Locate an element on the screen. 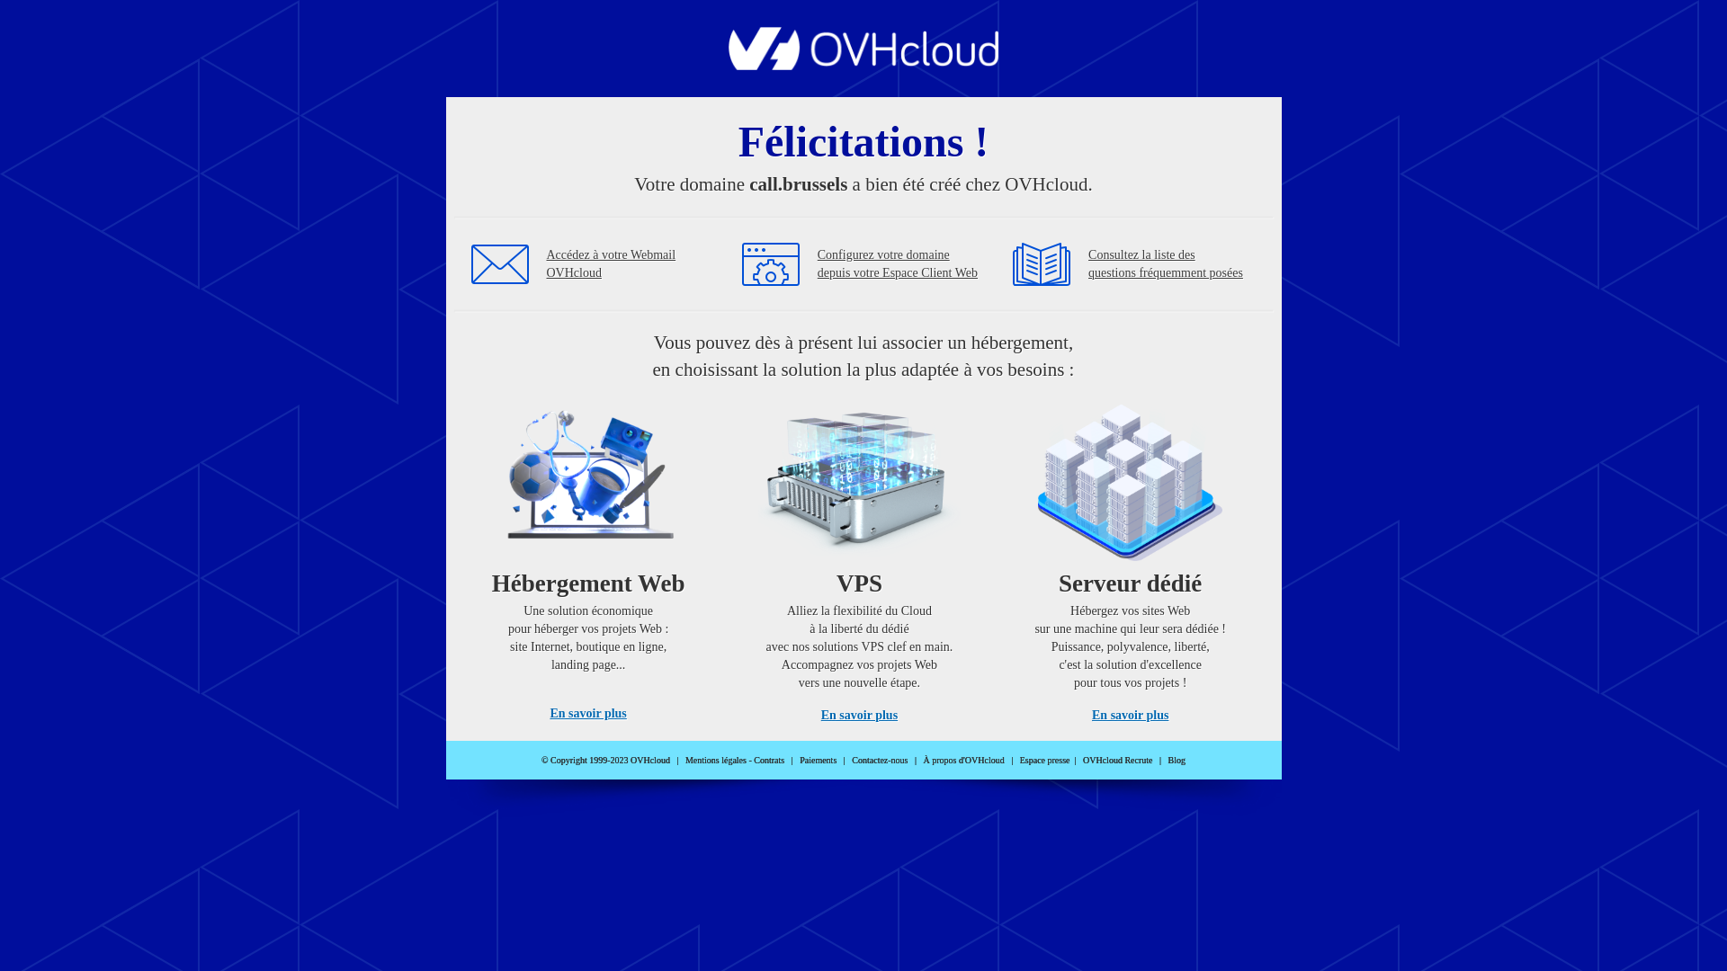  Contactez-nous is located at coordinates (880, 761).